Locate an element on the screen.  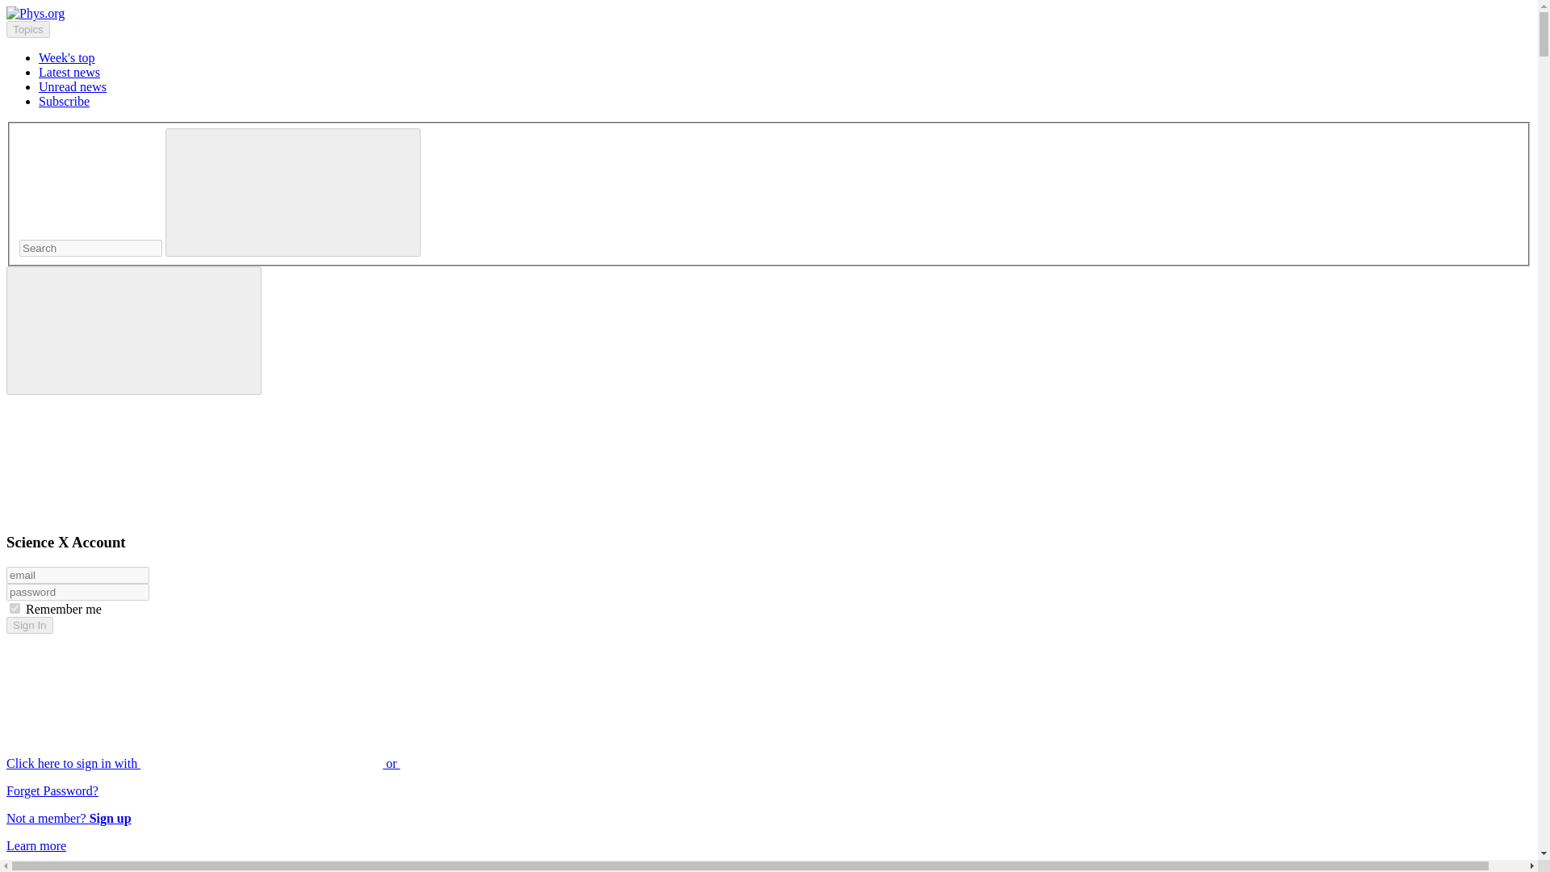
Subscribe is located at coordinates (65, 100).